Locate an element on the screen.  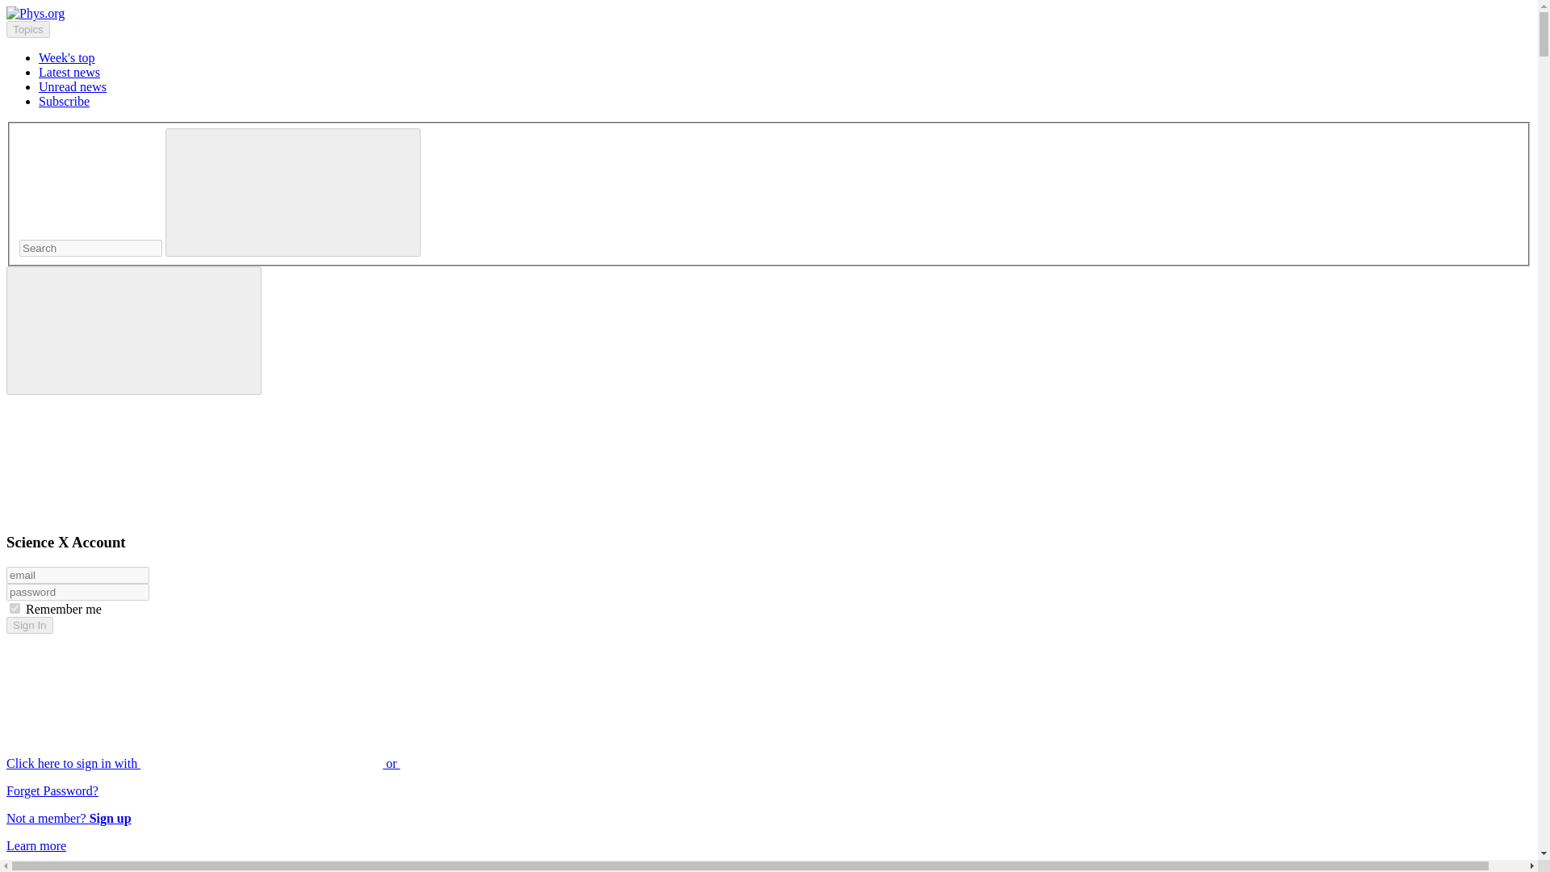
Subscribe is located at coordinates (65, 100).